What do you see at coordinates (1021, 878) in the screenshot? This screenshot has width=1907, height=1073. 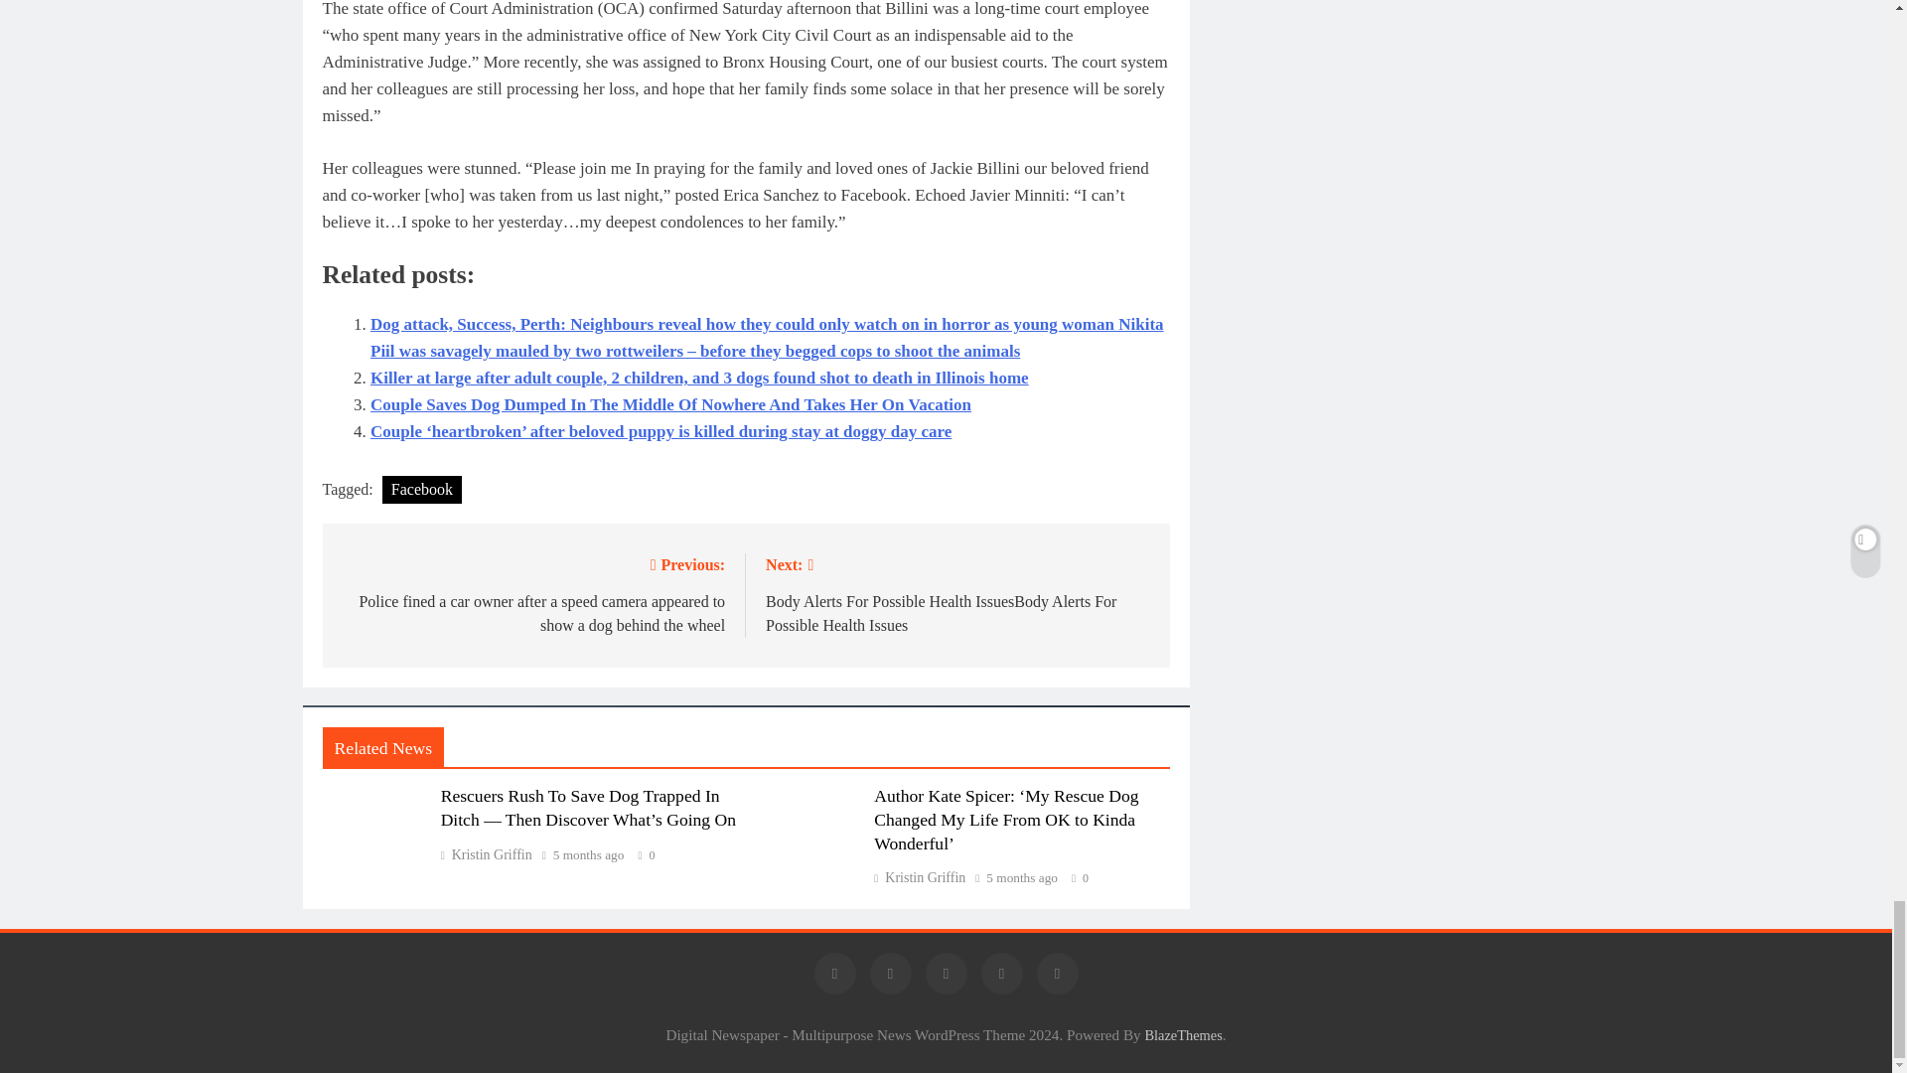 I see `5 months ago` at bounding box center [1021, 878].